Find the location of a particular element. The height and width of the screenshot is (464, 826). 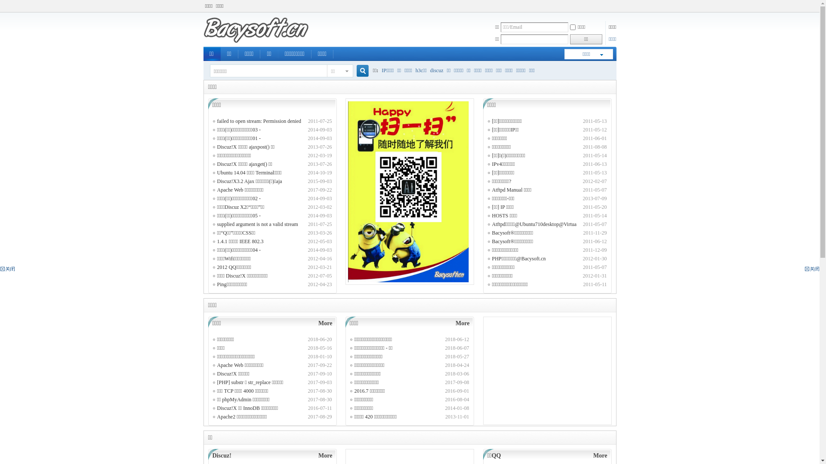

Advertisement is located at coordinates (547, 371).